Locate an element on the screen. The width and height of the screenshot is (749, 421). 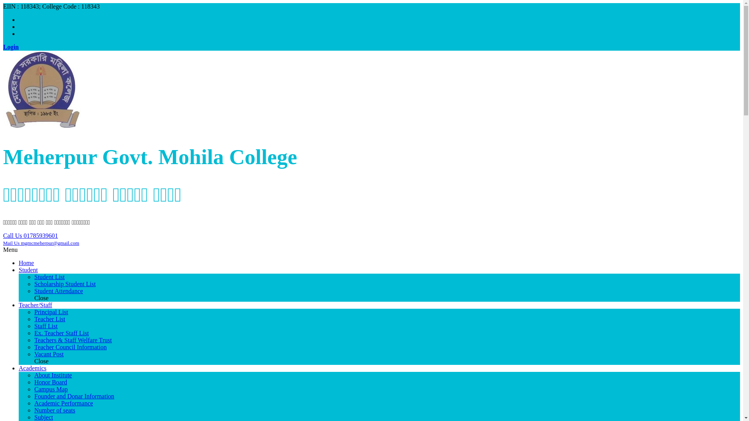
Teacher List is located at coordinates (50, 319).